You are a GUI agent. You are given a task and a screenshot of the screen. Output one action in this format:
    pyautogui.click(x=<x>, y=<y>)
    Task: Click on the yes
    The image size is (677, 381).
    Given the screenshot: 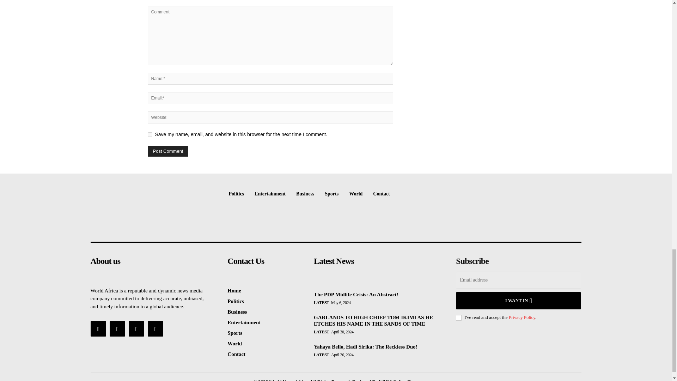 What is the action you would take?
    pyautogui.click(x=150, y=134)
    